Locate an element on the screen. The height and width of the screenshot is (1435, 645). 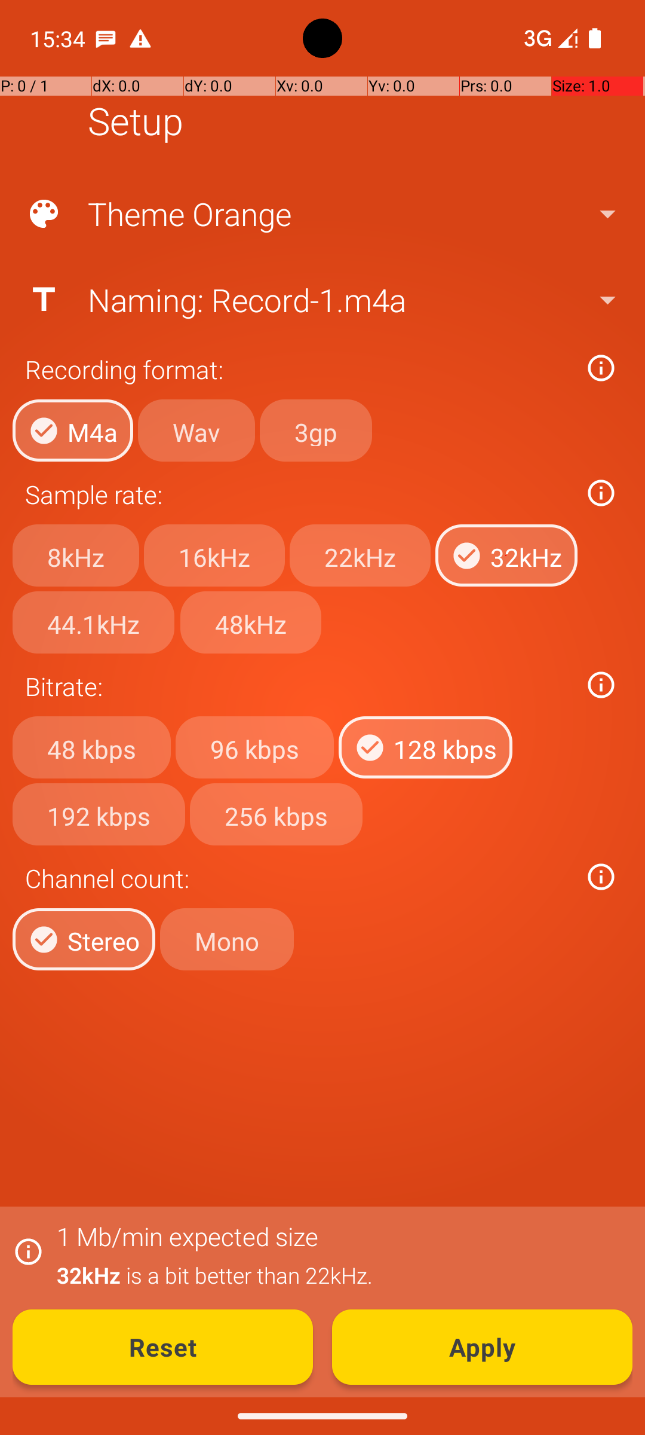
8kHz is located at coordinates (76, 555).